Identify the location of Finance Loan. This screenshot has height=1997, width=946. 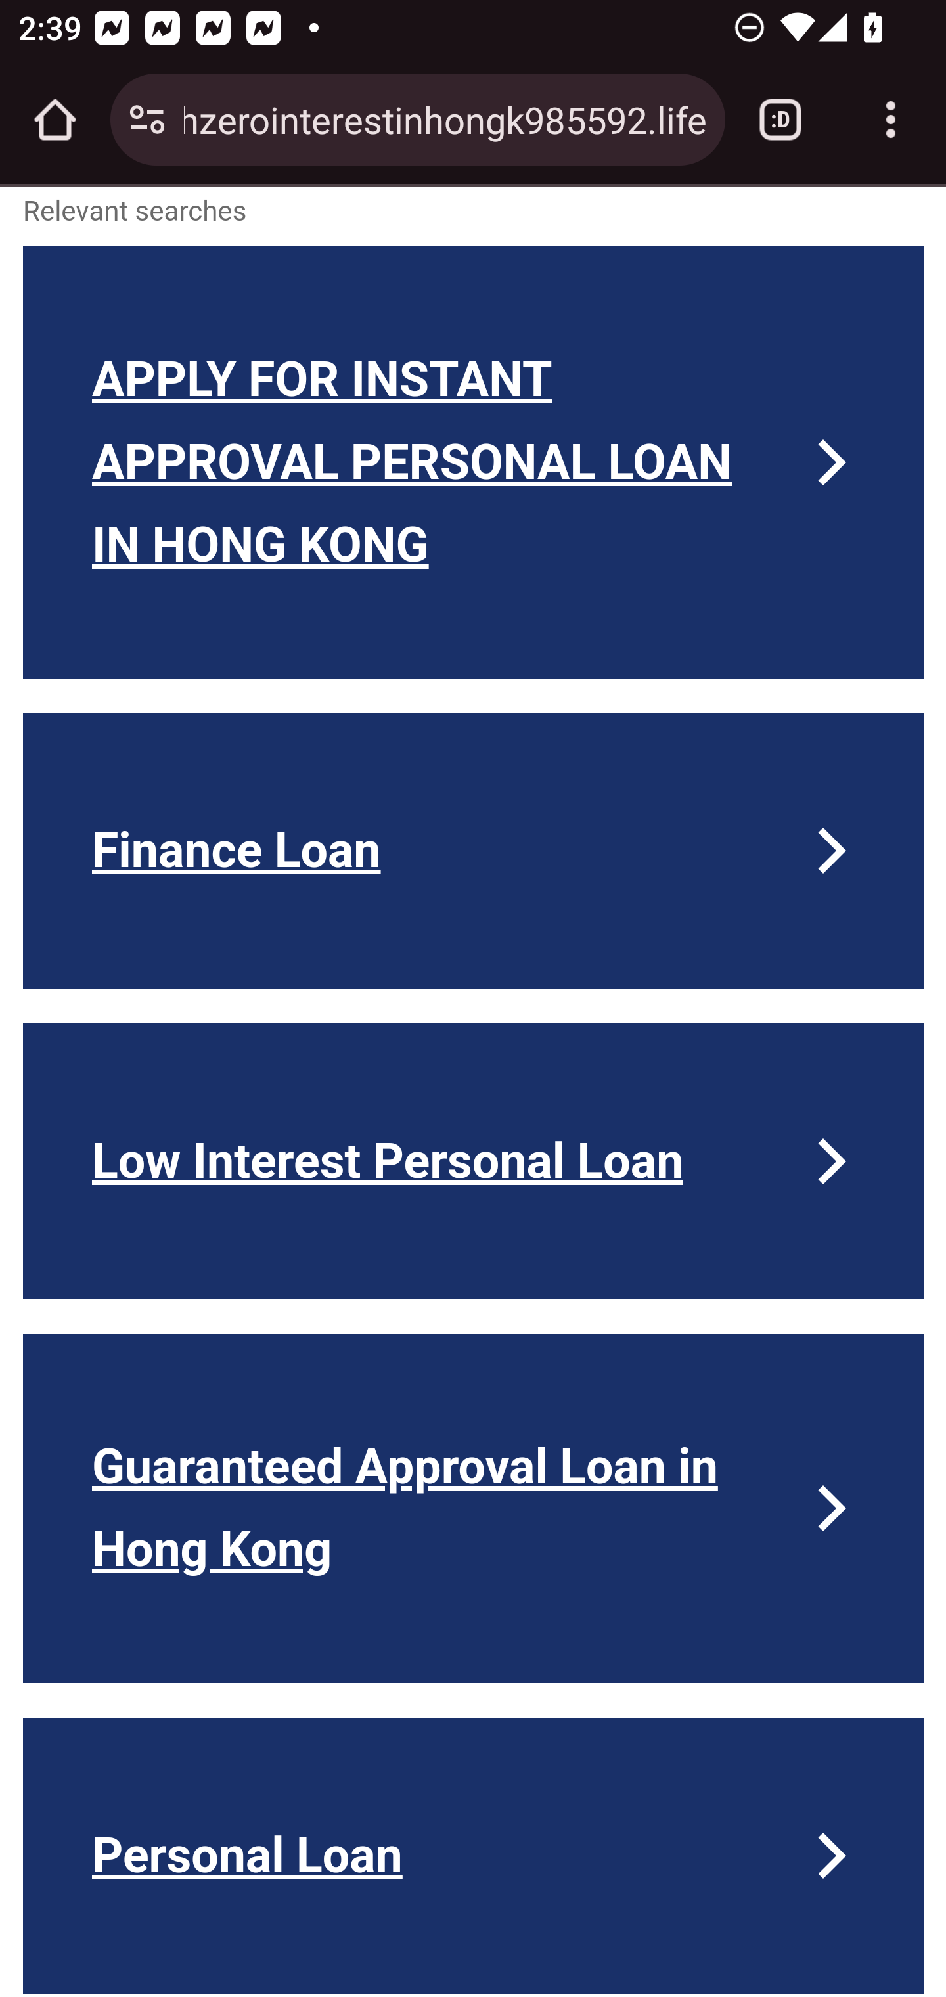
(474, 851).